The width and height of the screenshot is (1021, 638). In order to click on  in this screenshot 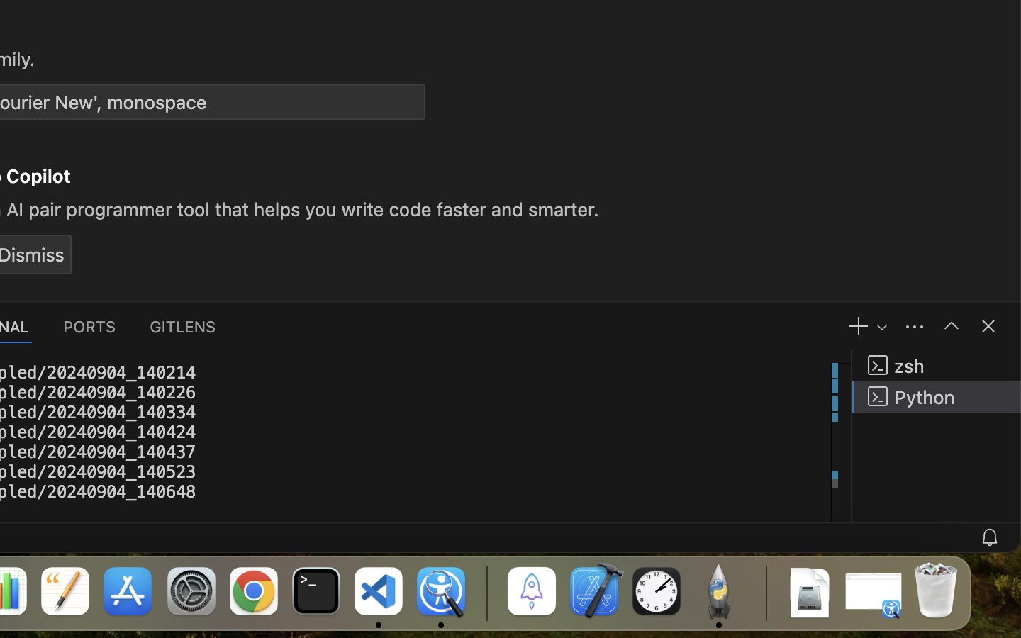, I will do `click(952, 326)`.